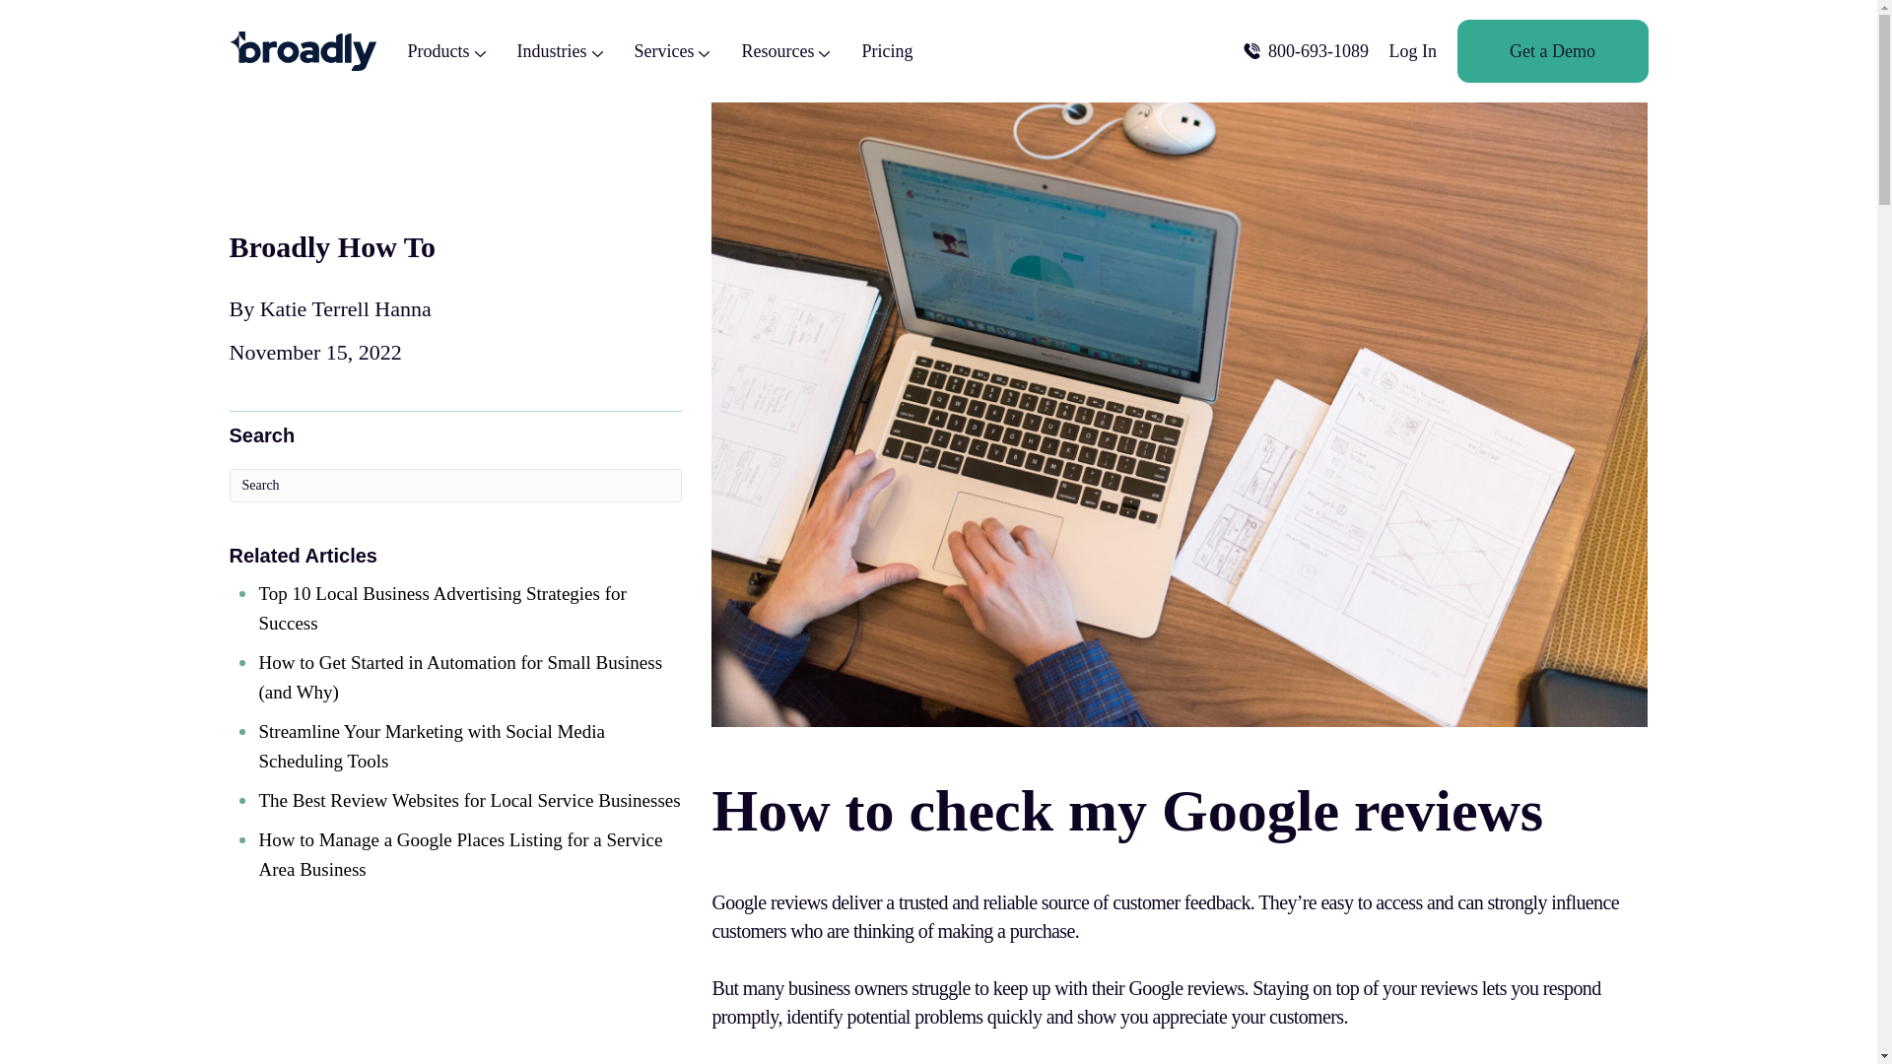 The height and width of the screenshot is (1064, 1892). I want to click on Services, so click(672, 51).